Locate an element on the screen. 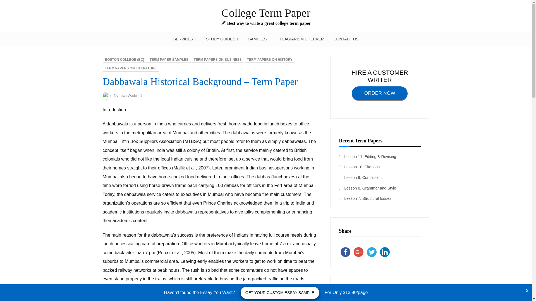 The width and height of the screenshot is (536, 301). SERVICES is located at coordinates (185, 39).